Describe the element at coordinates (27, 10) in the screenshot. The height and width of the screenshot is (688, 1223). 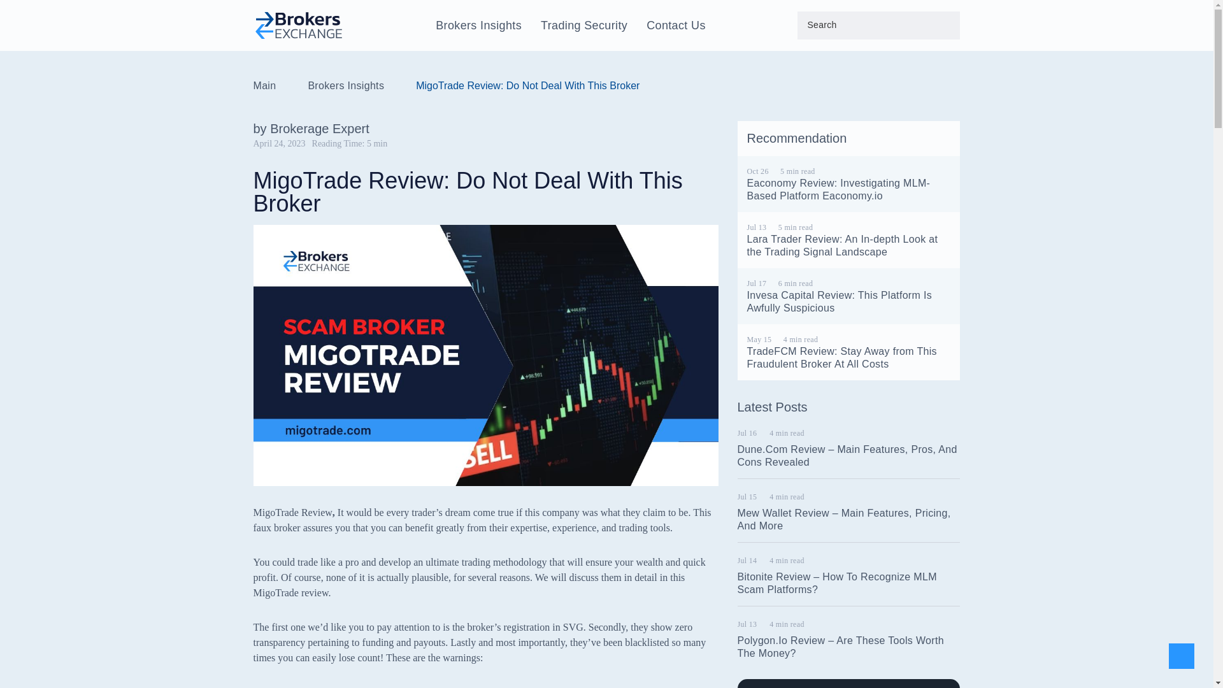
I see `Search` at that location.